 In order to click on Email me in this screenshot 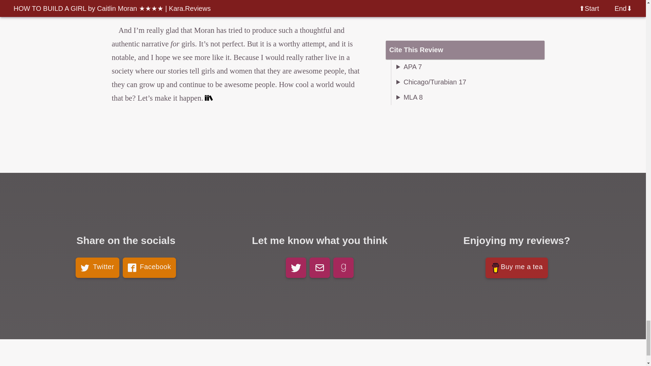, I will do `click(320, 268)`.